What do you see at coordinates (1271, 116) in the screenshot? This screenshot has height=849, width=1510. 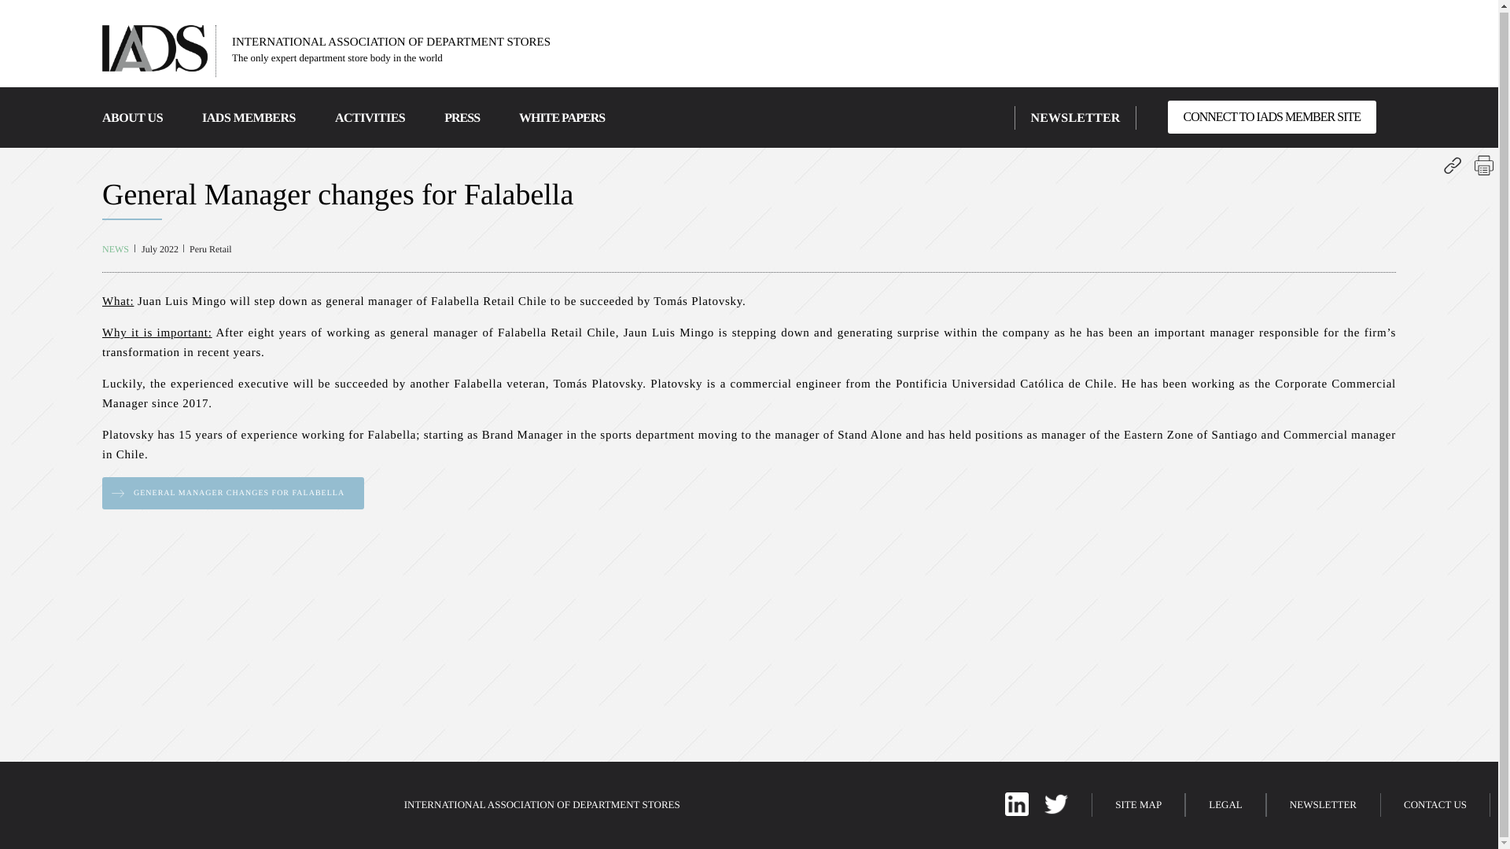 I see `CONNECT TO IADS MEMBER SITE` at bounding box center [1271, 116].